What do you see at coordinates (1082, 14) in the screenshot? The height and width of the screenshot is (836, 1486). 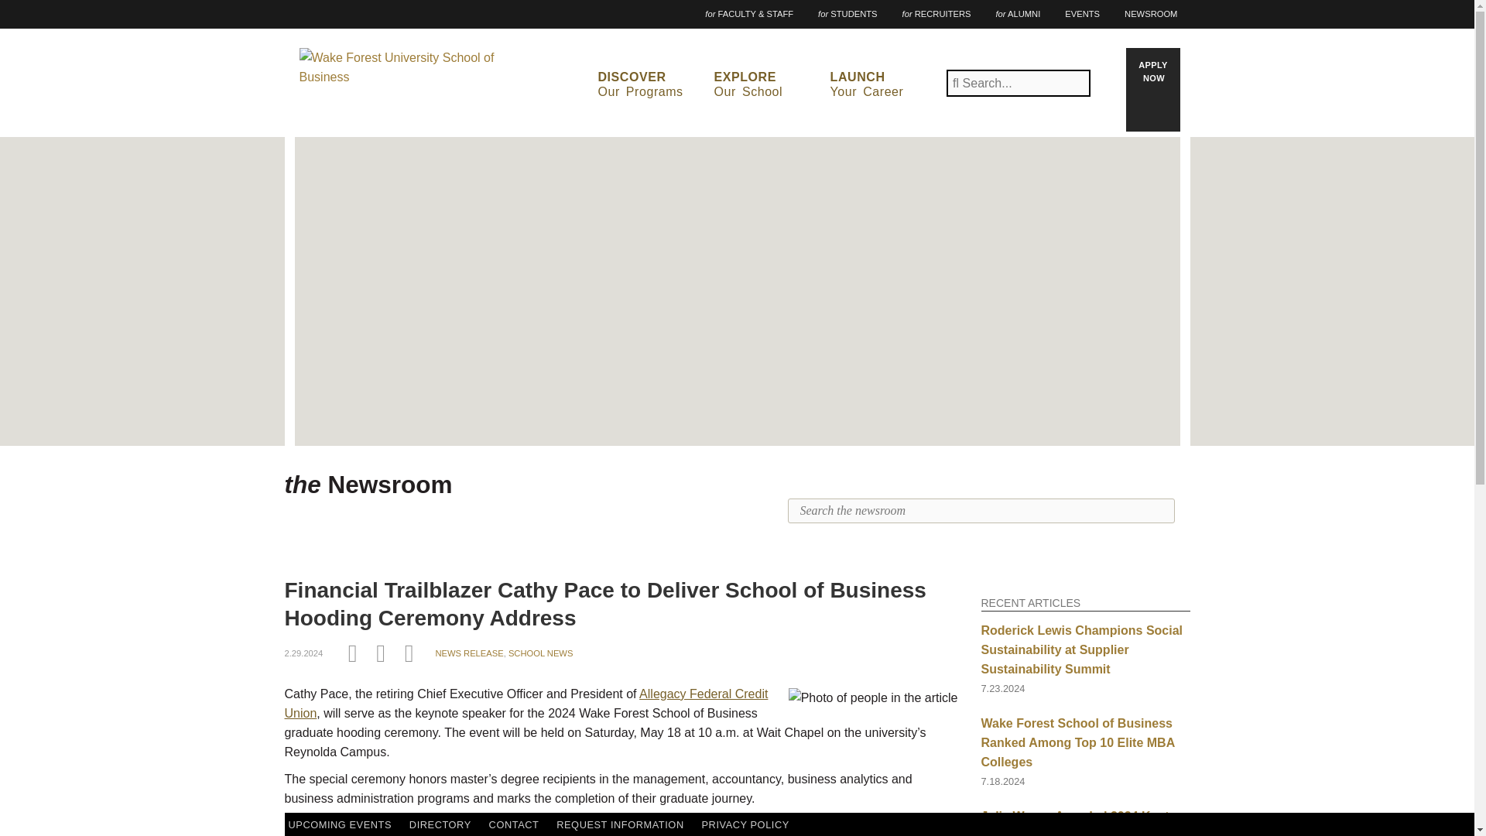 I see `for RECRUITERS` at bounding box center [1082, 14].